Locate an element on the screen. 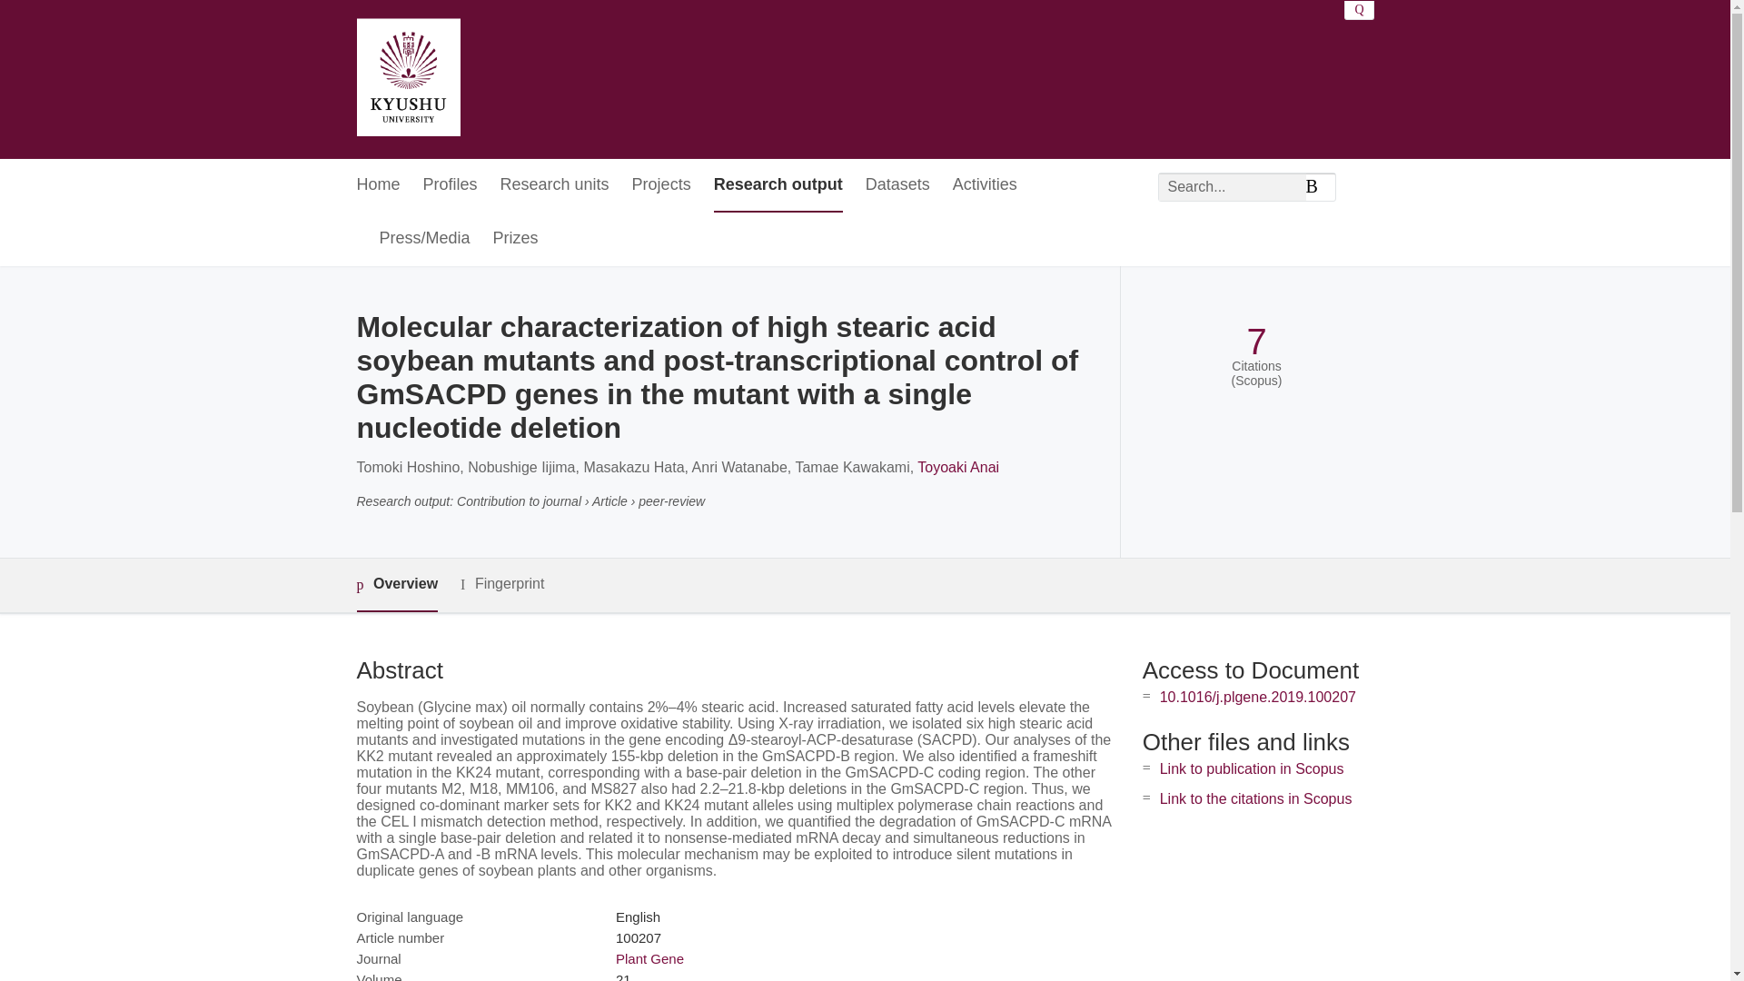 Image resolution: width=1744 pixels, height=981 pixels. Profiles is located at coordinates (451, 185).